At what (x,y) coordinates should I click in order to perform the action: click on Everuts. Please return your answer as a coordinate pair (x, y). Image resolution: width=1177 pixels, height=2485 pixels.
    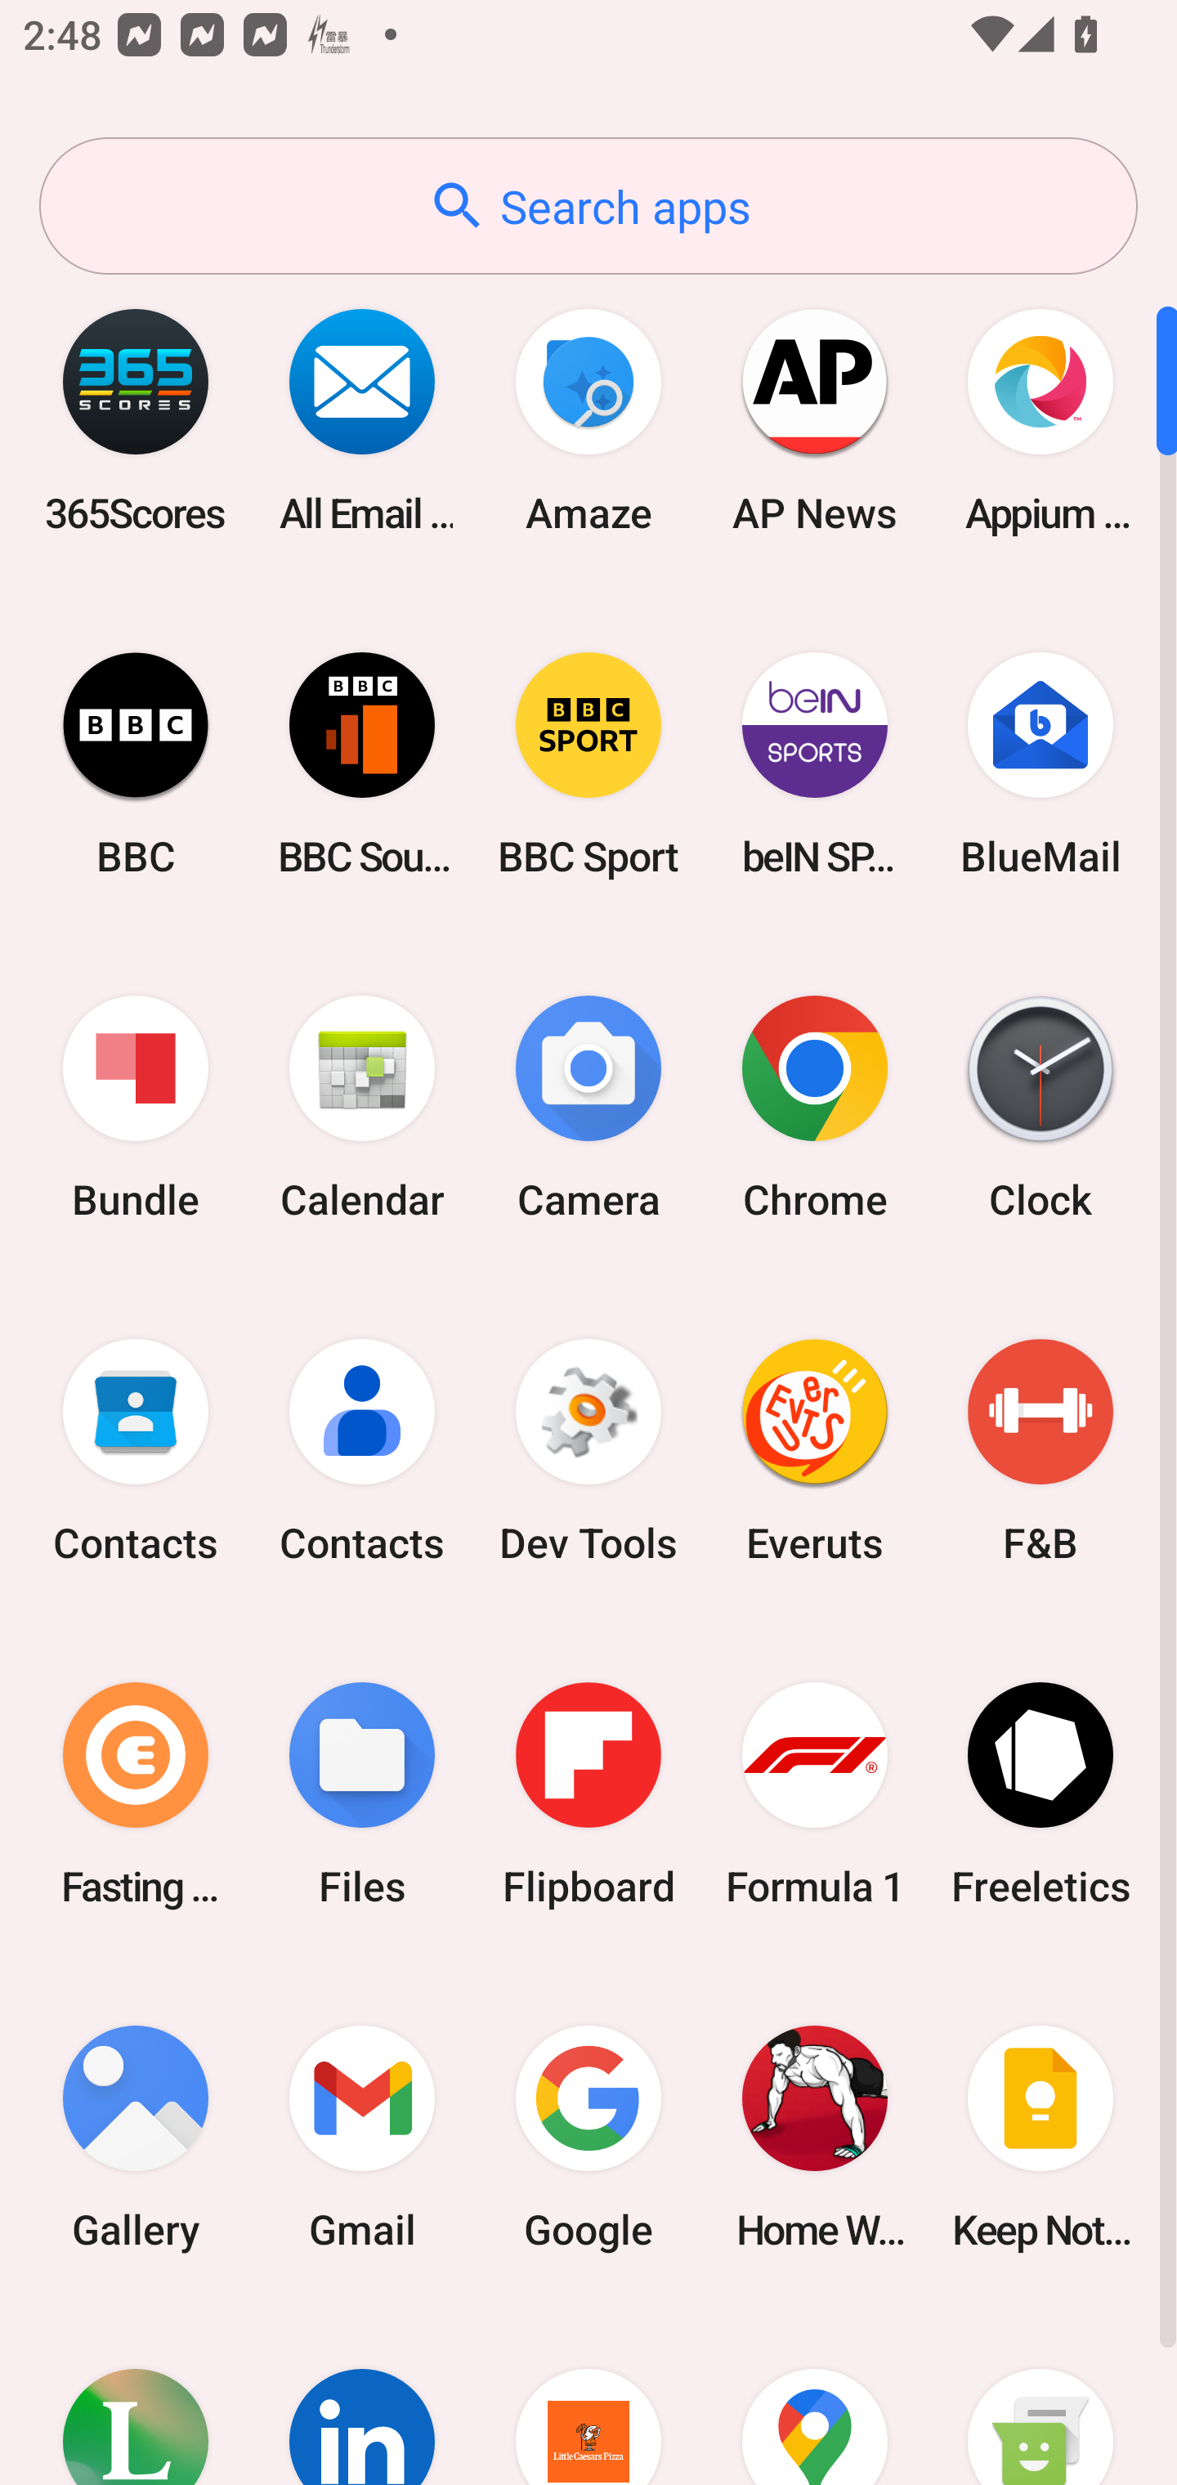
    Looking at the image, I should click on (814, 1451).